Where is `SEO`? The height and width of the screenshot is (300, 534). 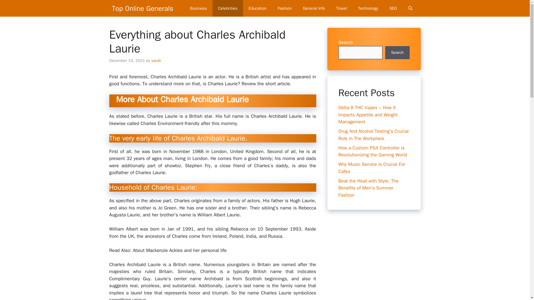 SEO is located at coordinates (393, 8).